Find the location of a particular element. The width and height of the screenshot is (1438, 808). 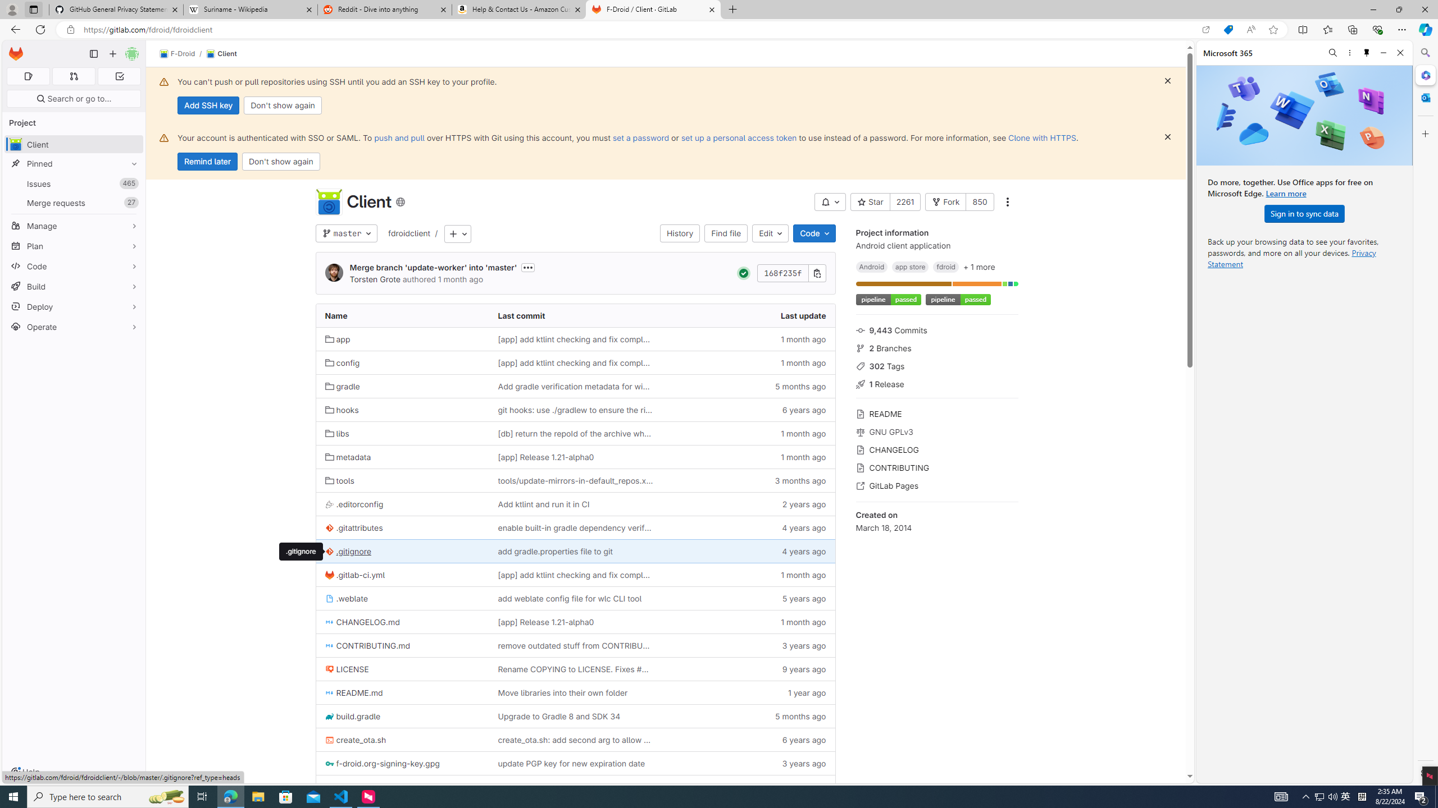

.gitattributes is located at coordinates (402, 527).